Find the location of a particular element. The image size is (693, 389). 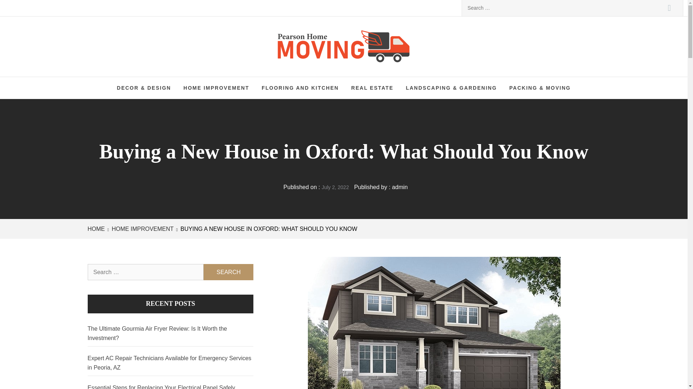

FLOORING AND KITCHEN is located at coordinates (300, 88).